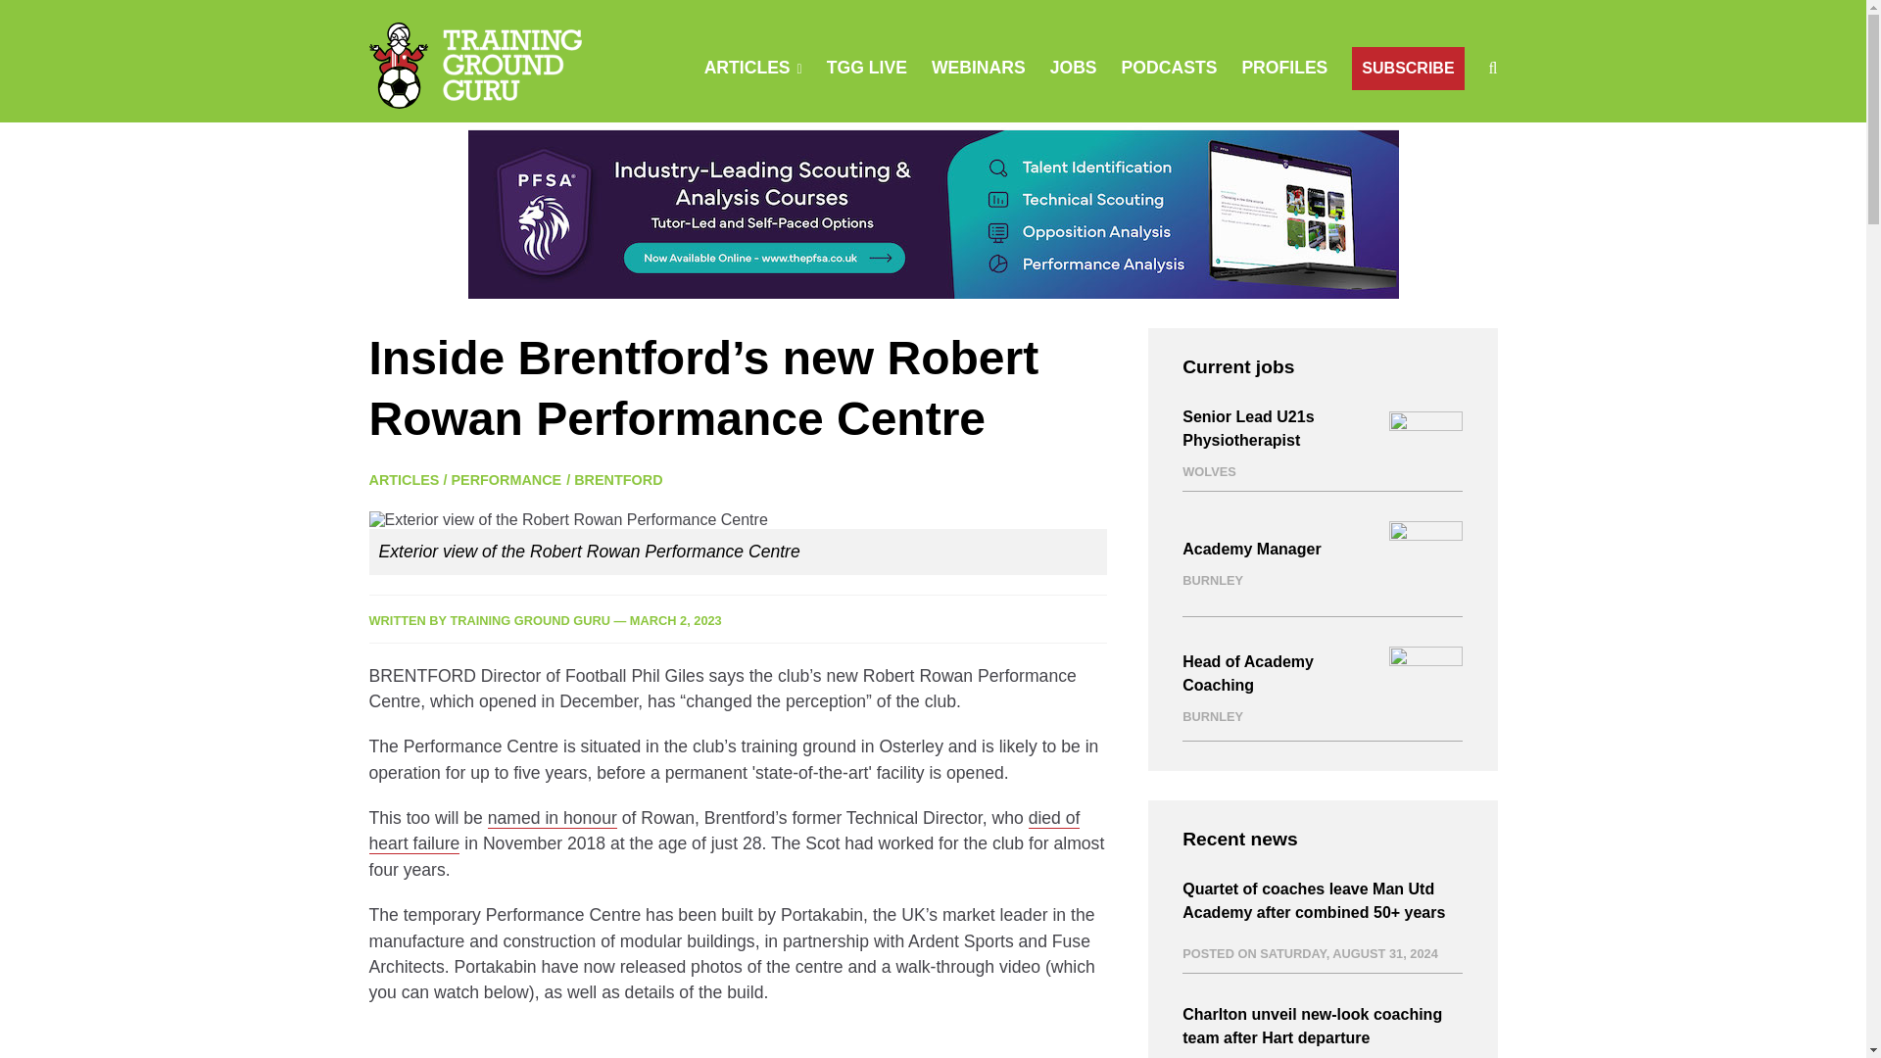  What do you see at coordinates (1284, 67) in the screenshot?
I see `PROFILES` at bounding box center [1284, 67].